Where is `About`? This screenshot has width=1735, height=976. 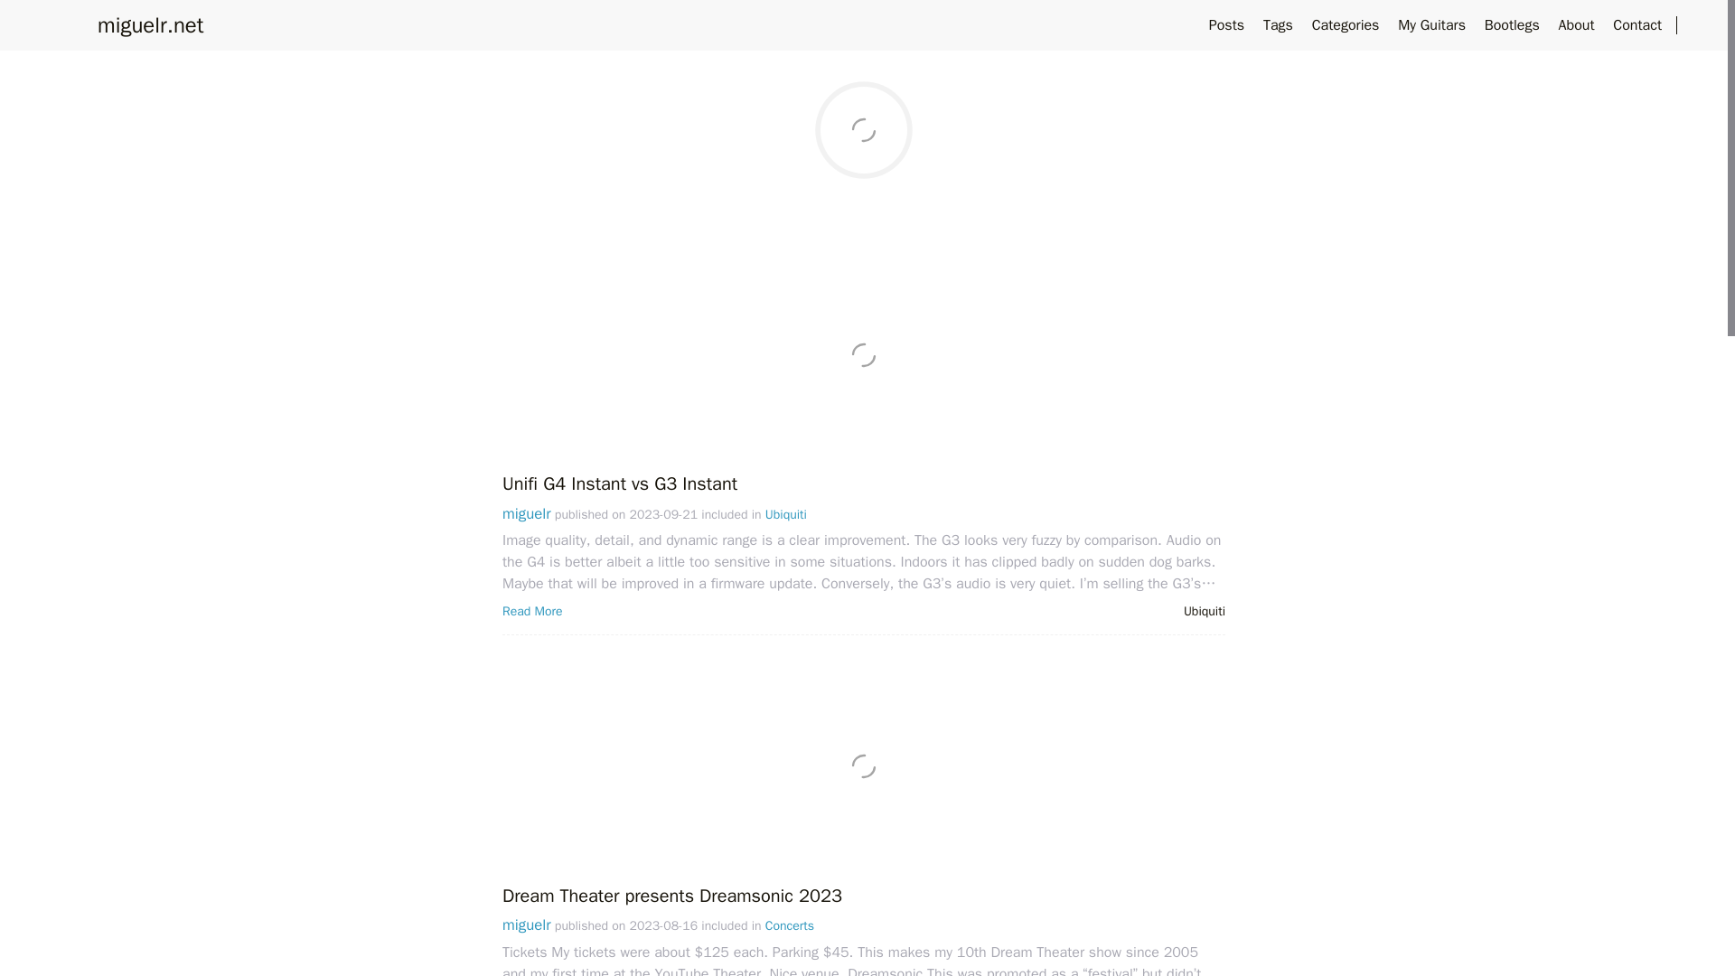
About is located at coordinates (1579, 25).